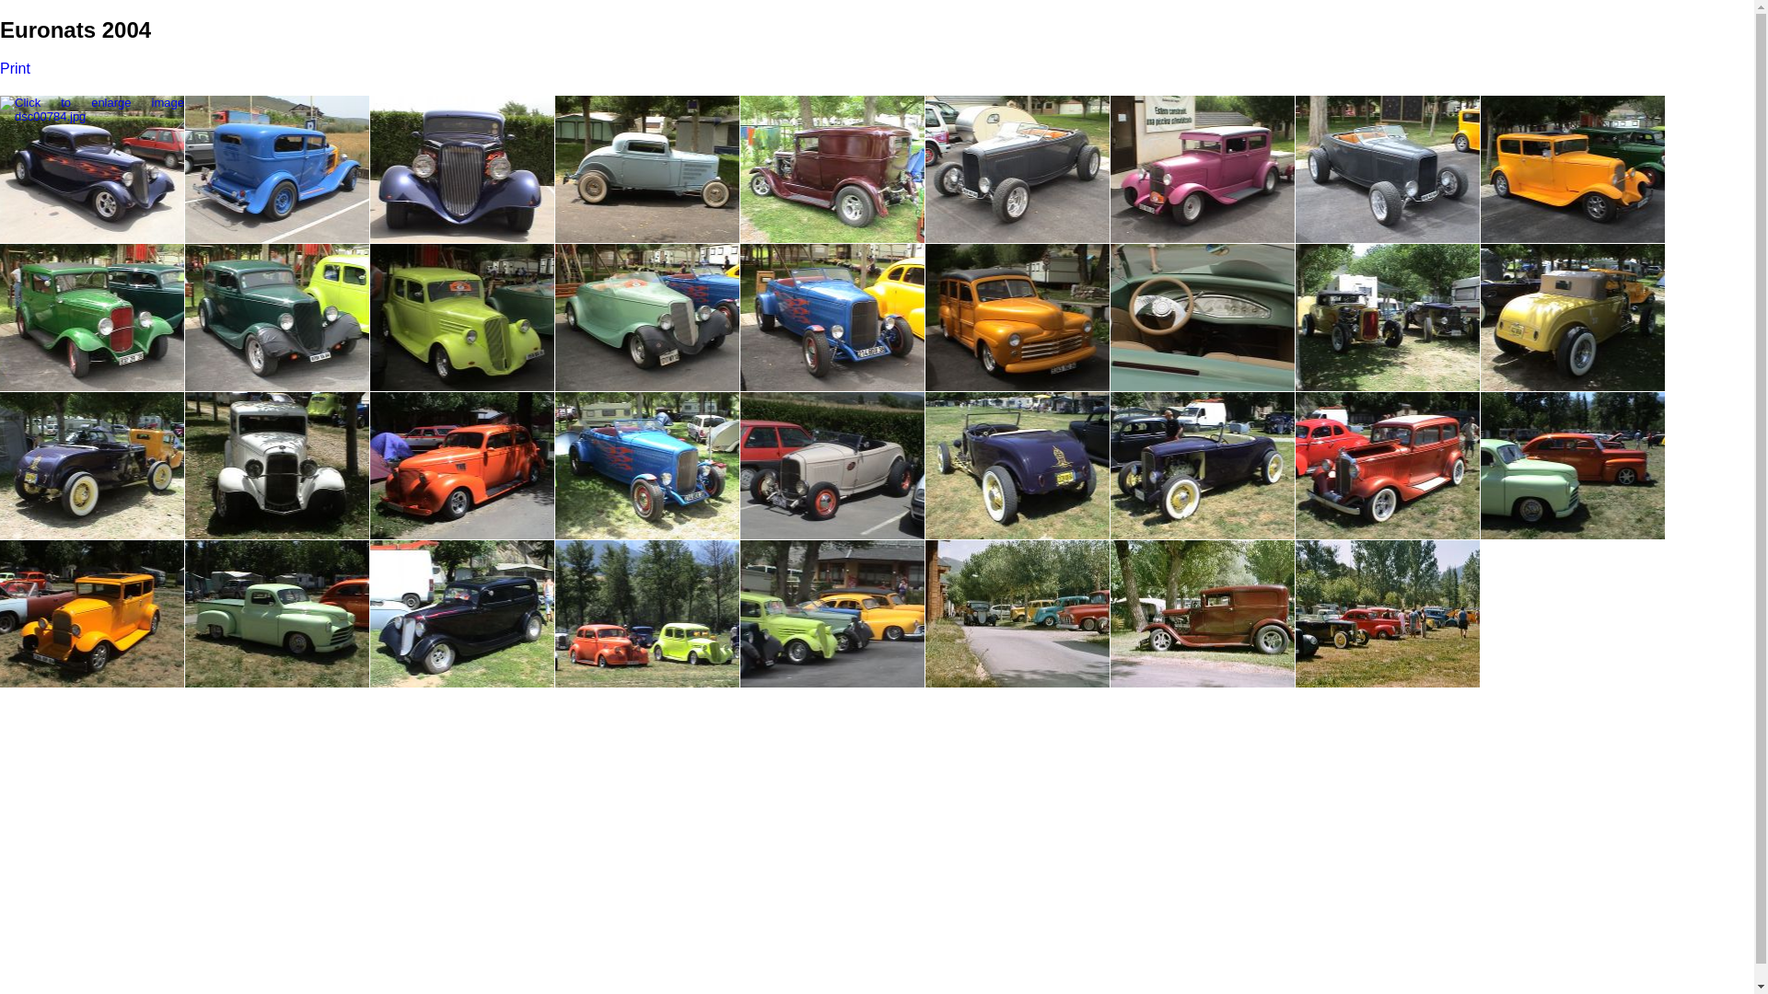 The image size is (1768, 994). What do you see at coordinates (462, 614) in the screenshot?
I see `You are viewing the image with filename dsc00858.jpg` at bounding box center [462, 614].